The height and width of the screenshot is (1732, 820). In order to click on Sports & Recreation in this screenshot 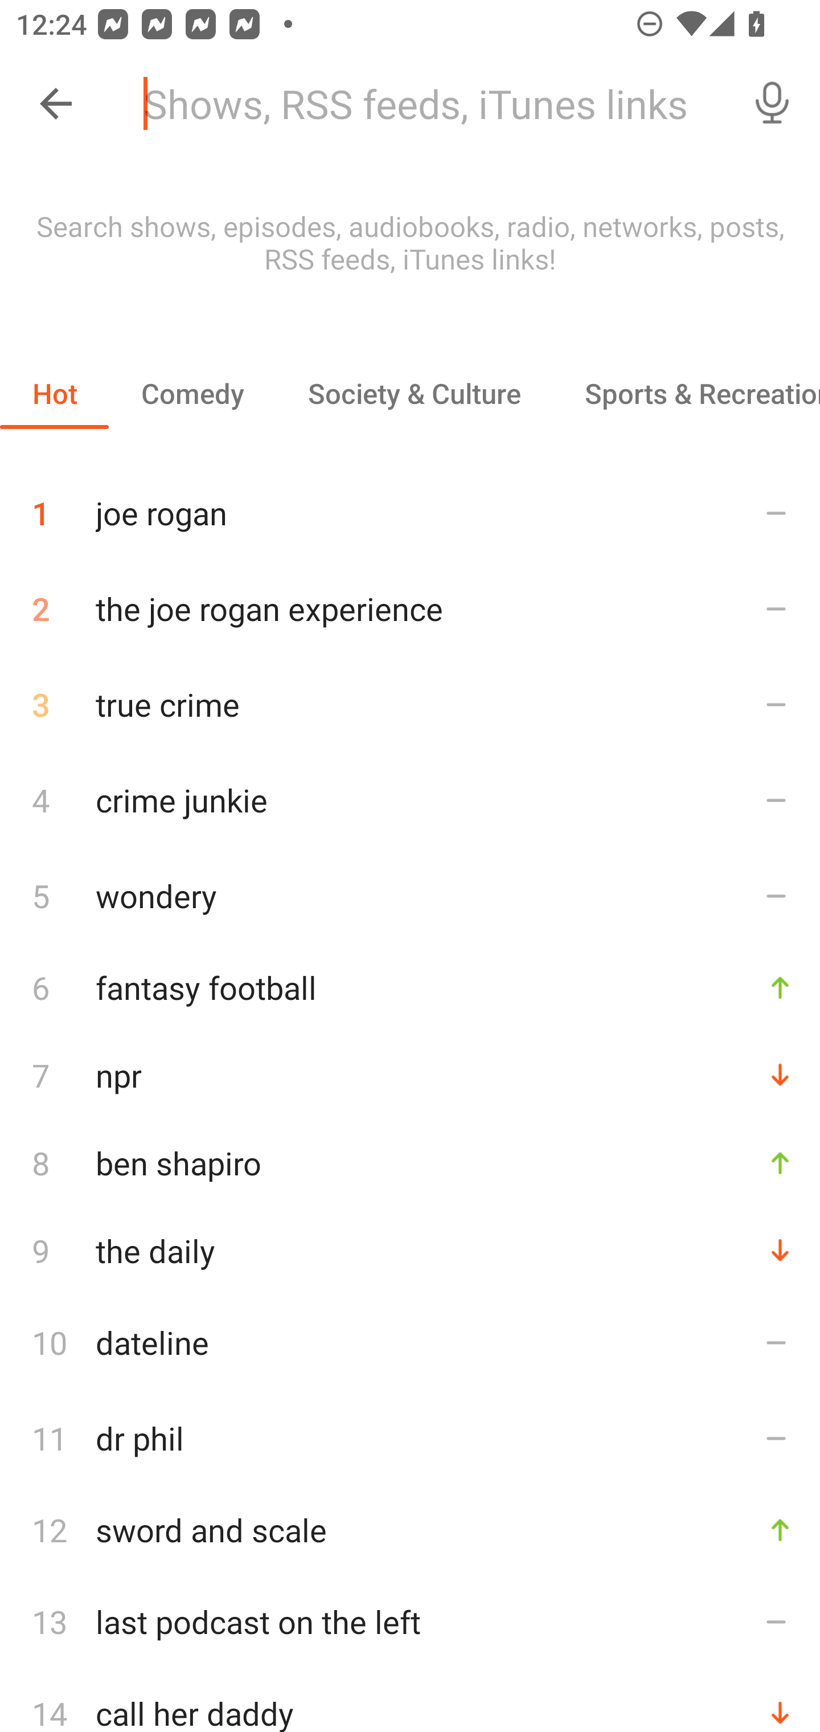, I will do `click(686, 393)`.